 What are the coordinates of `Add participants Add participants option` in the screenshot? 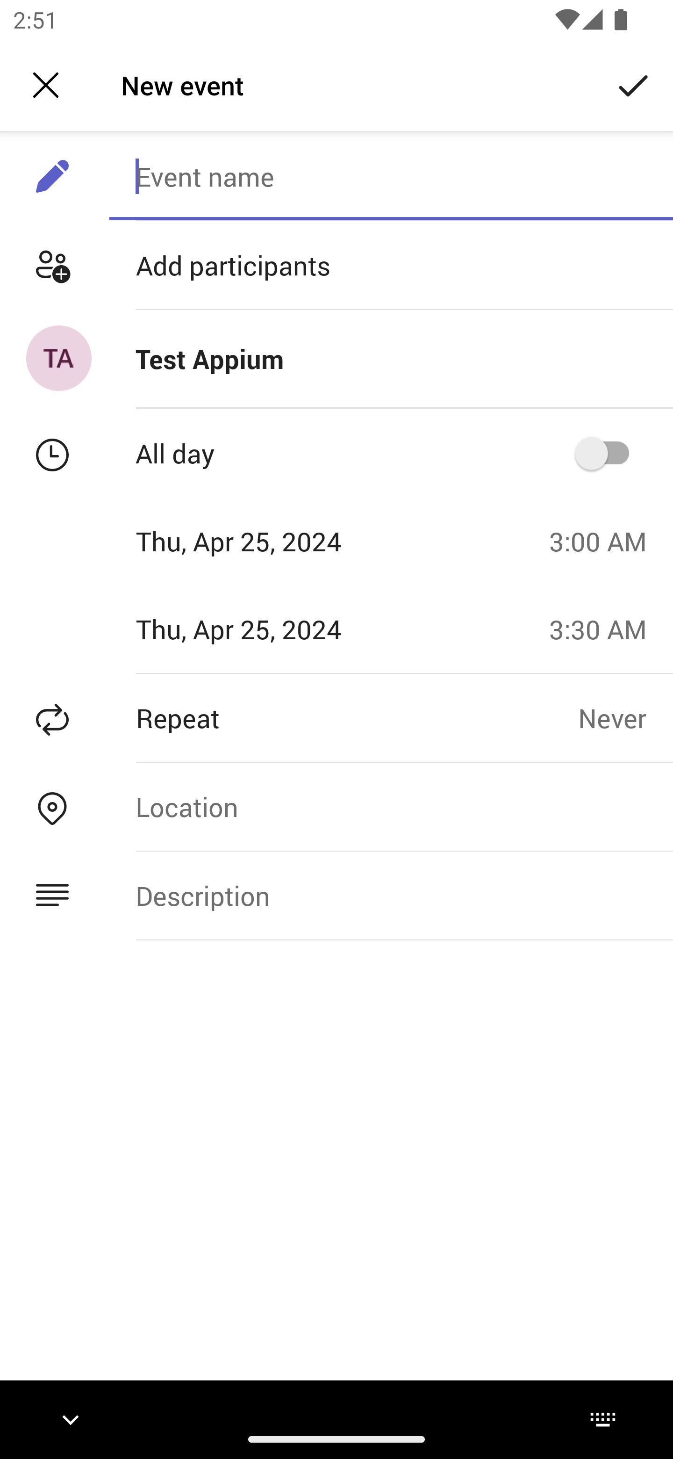 It's located at (336, 266).